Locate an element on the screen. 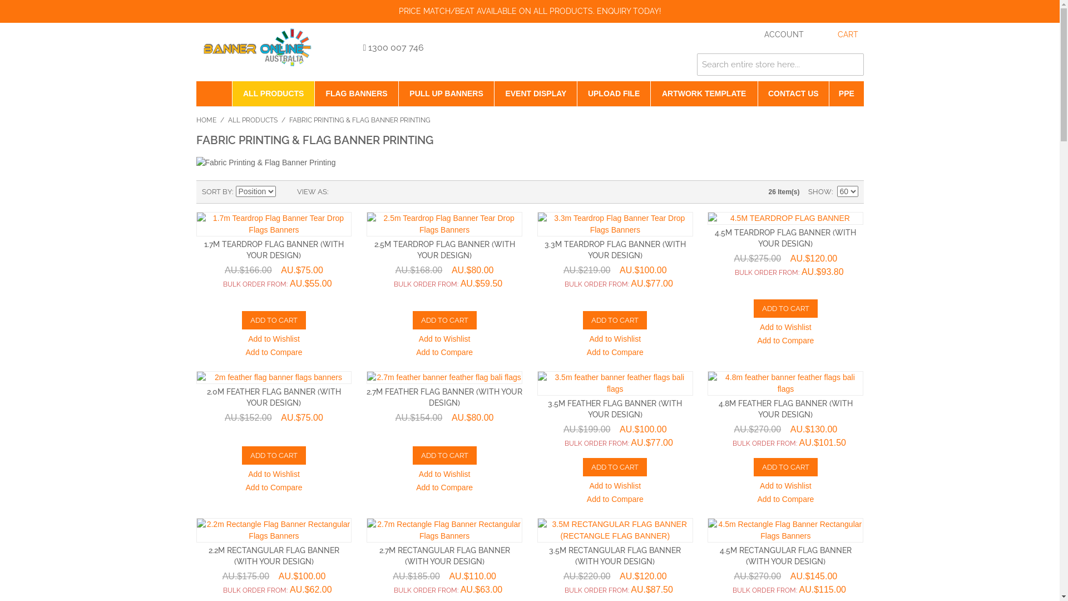 The height and width of the screenshot is (601, 1068). Search is located at coordinates (852, 65).